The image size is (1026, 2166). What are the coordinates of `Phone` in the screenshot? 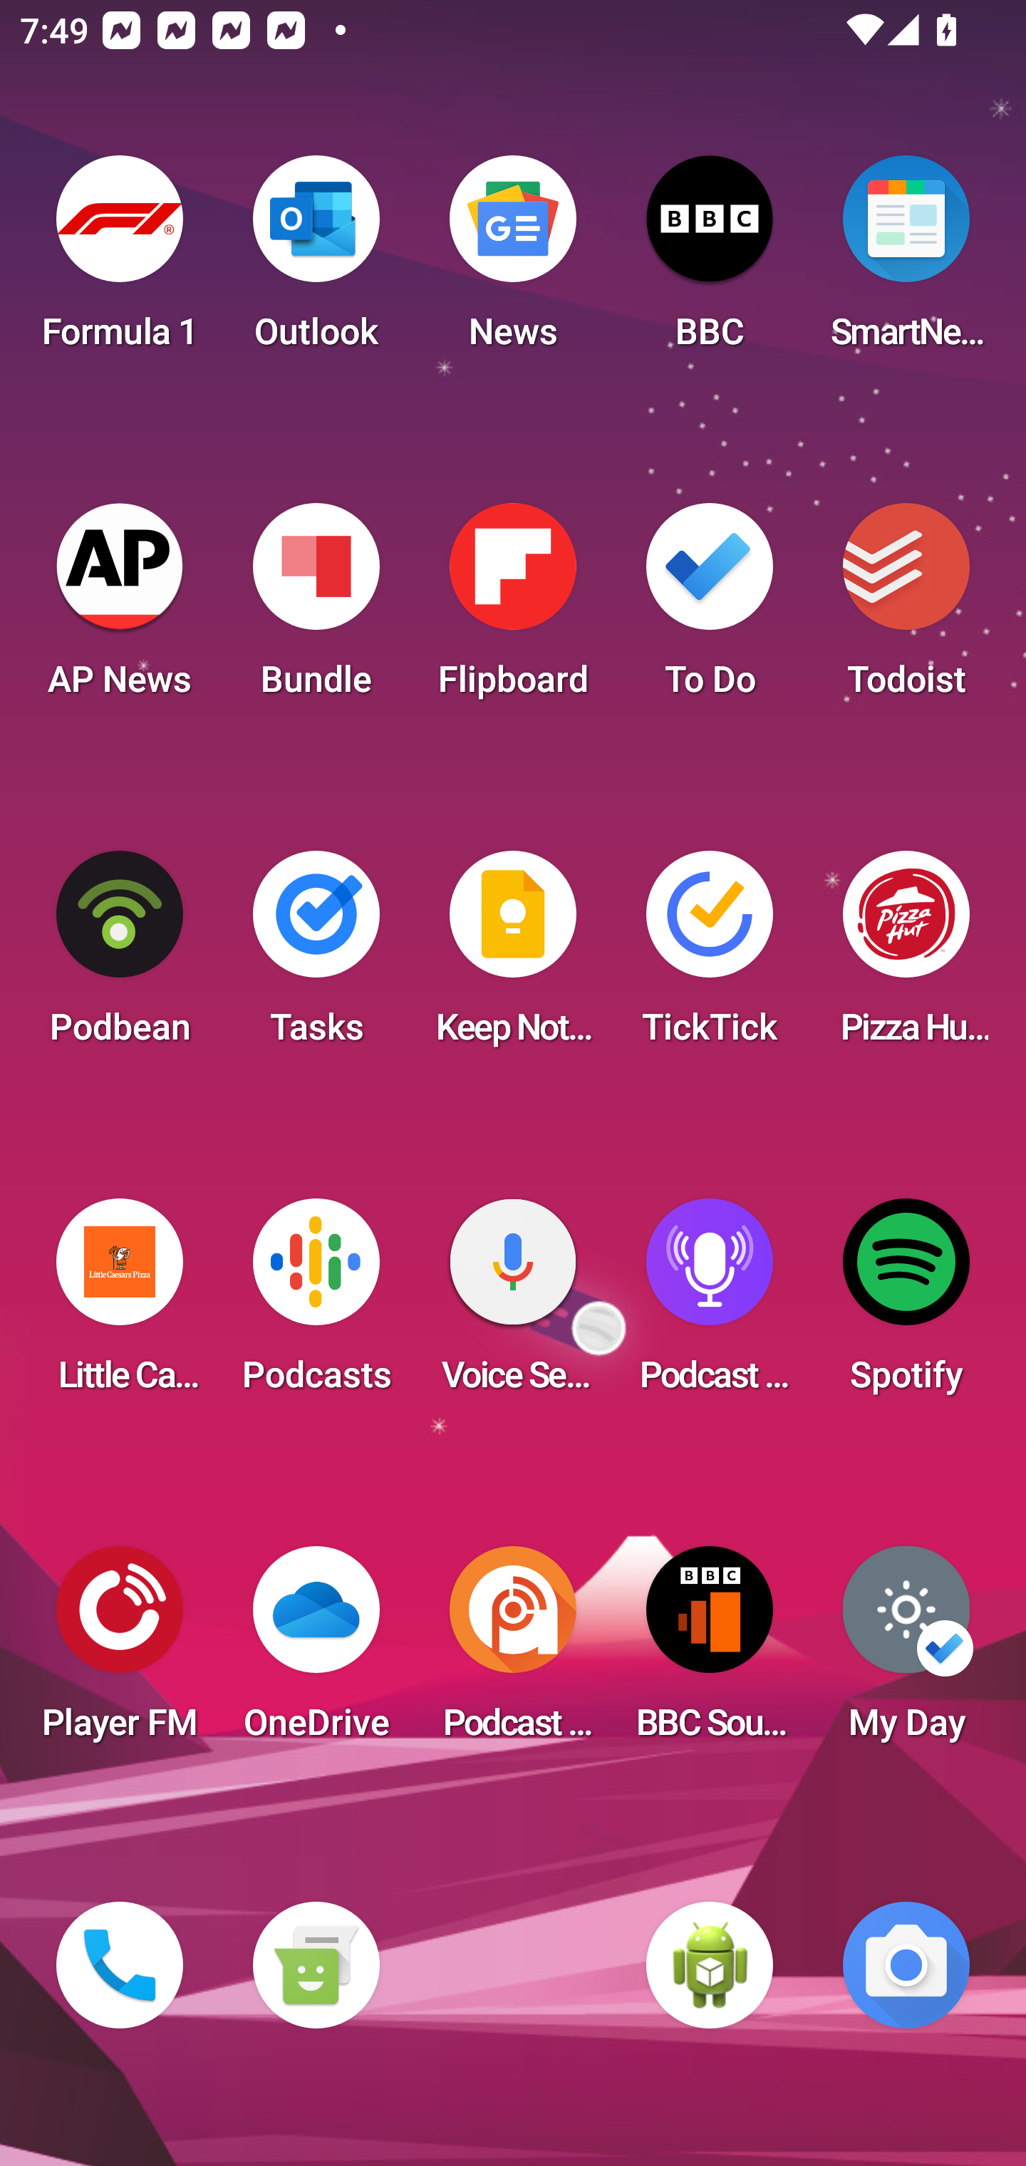 It's located at (120, 1965).